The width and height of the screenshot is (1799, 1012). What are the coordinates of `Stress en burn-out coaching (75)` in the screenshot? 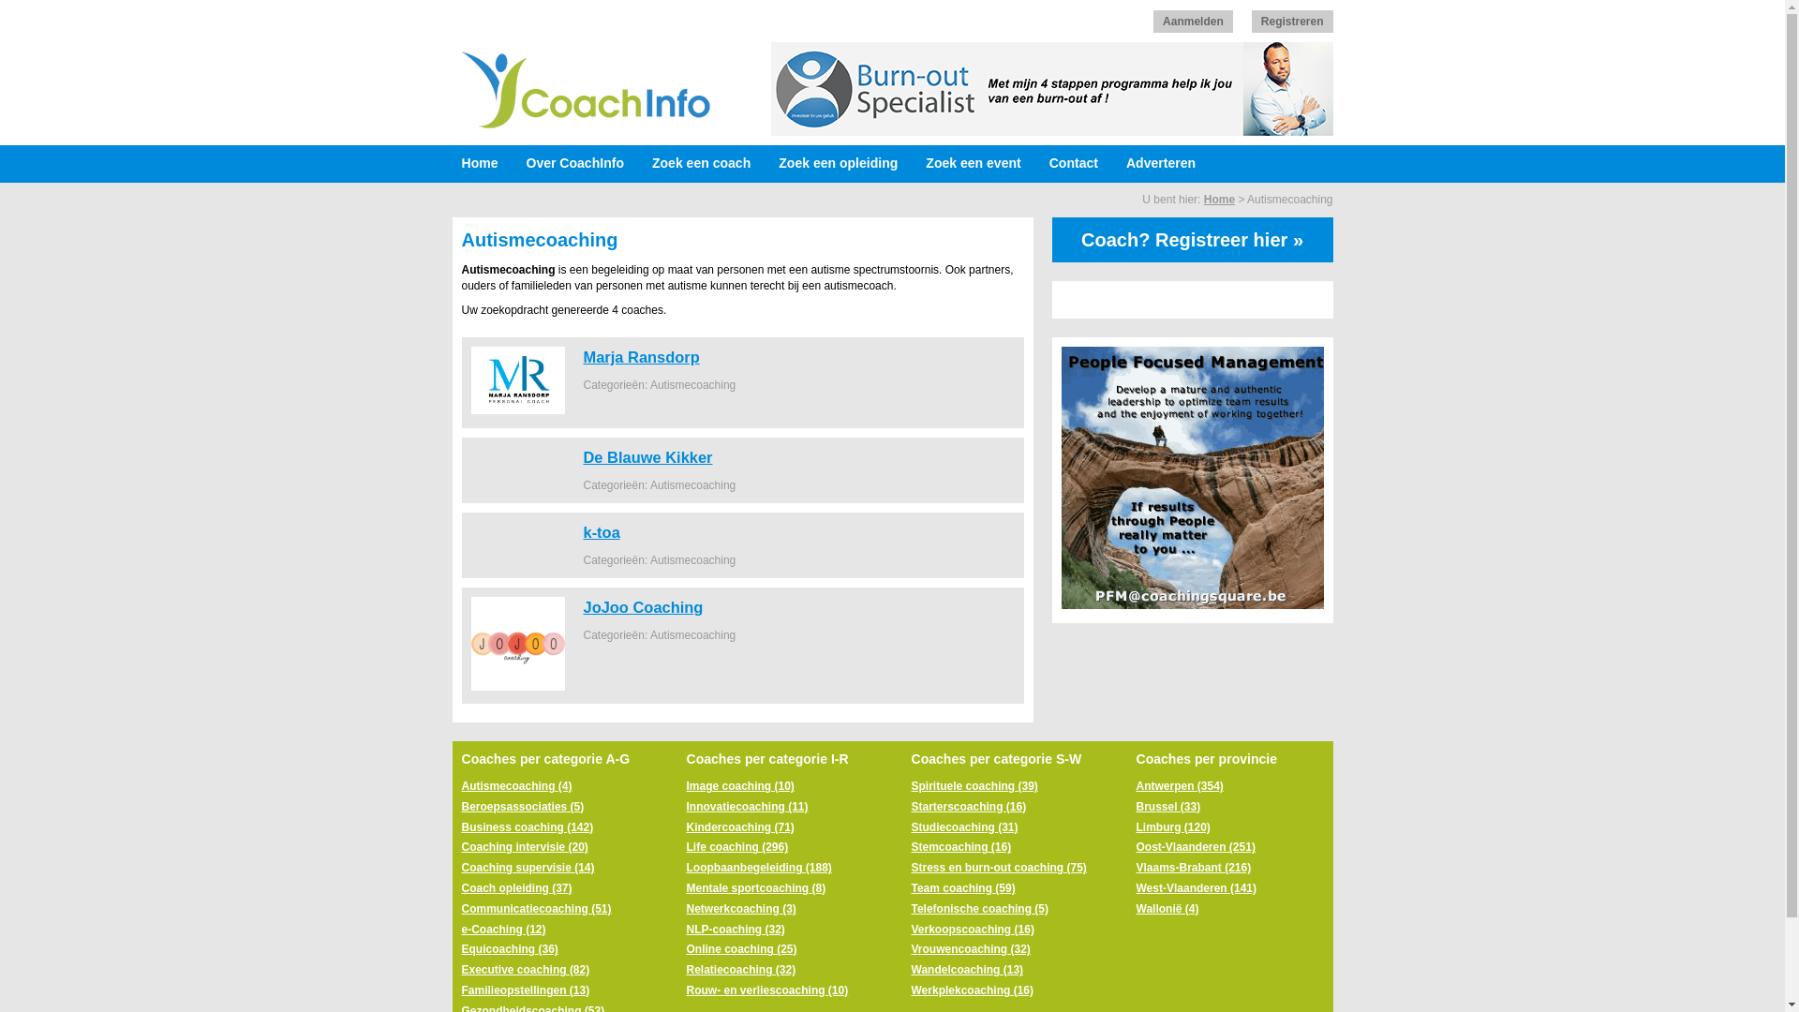 It's located at (999, 868).